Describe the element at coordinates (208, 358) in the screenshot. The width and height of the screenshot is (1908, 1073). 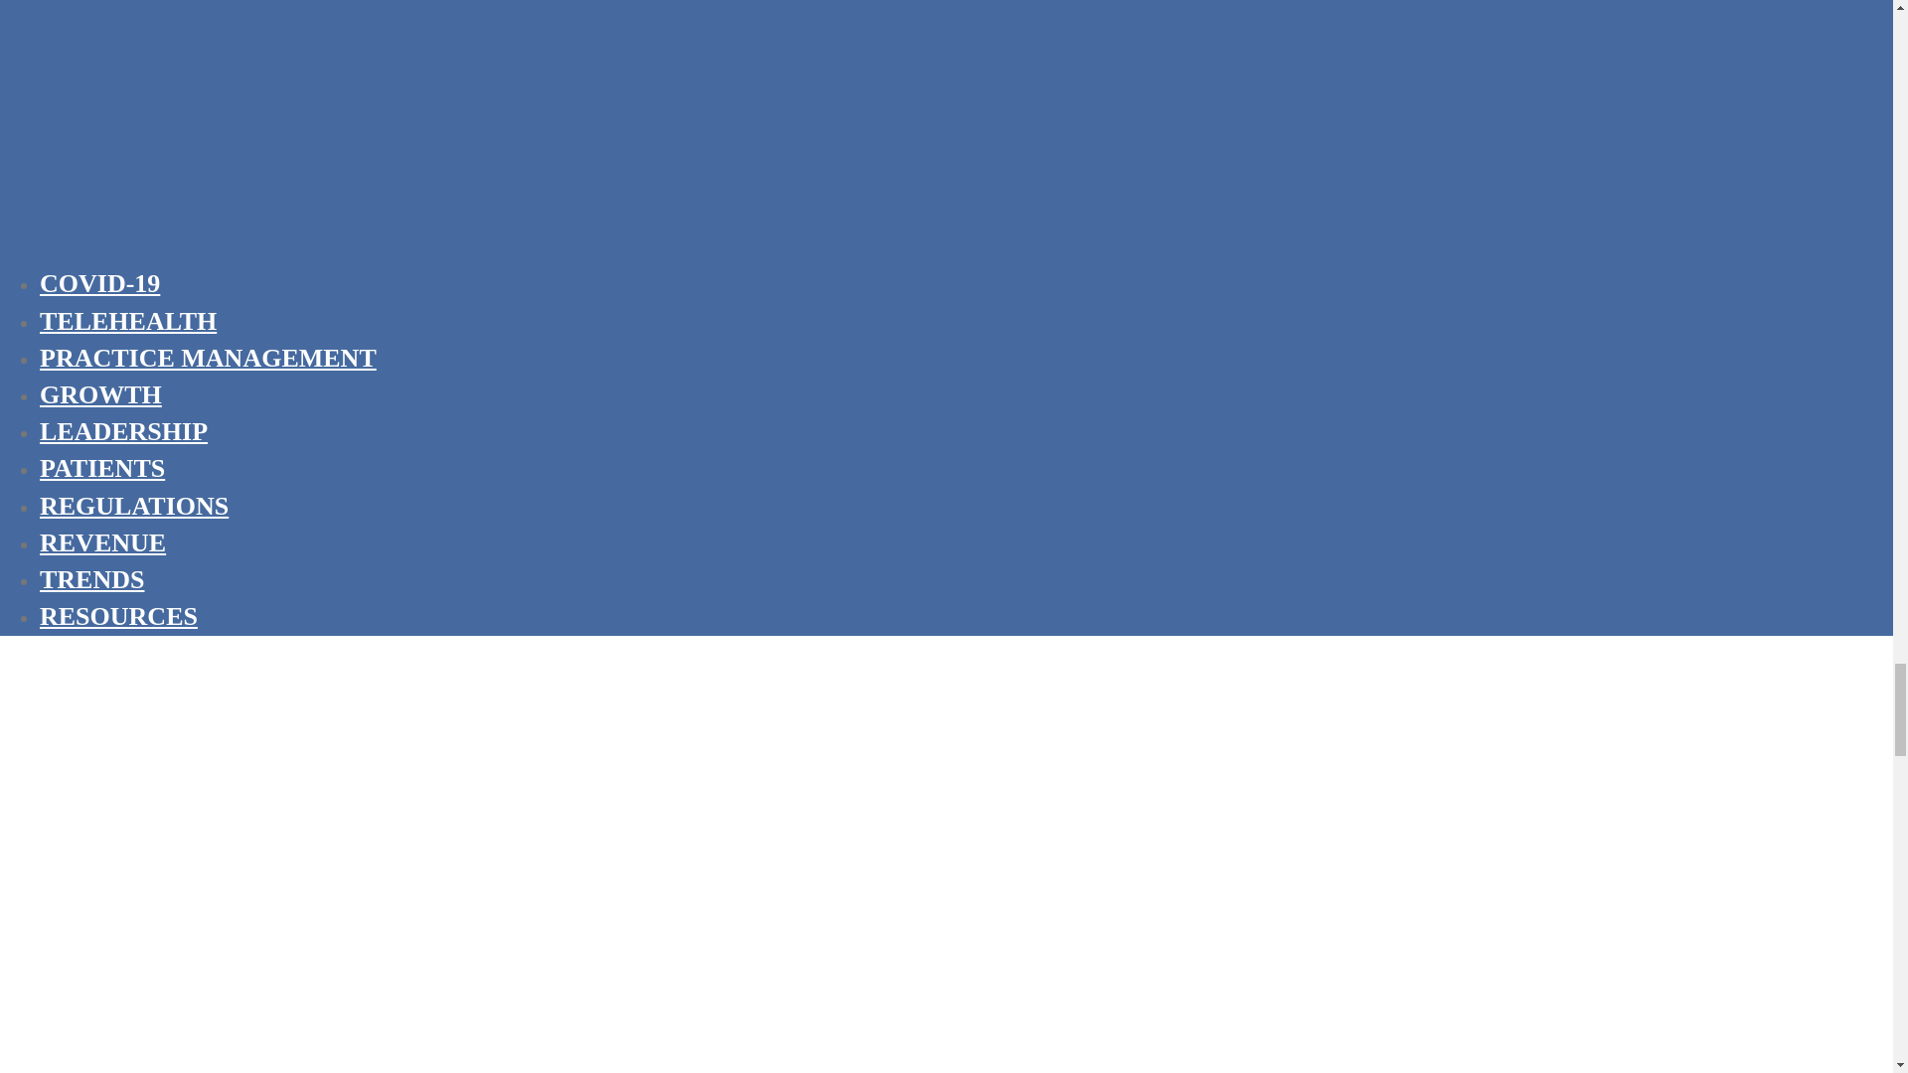
I see `PRACTICE MANAGEMENT` at that location.